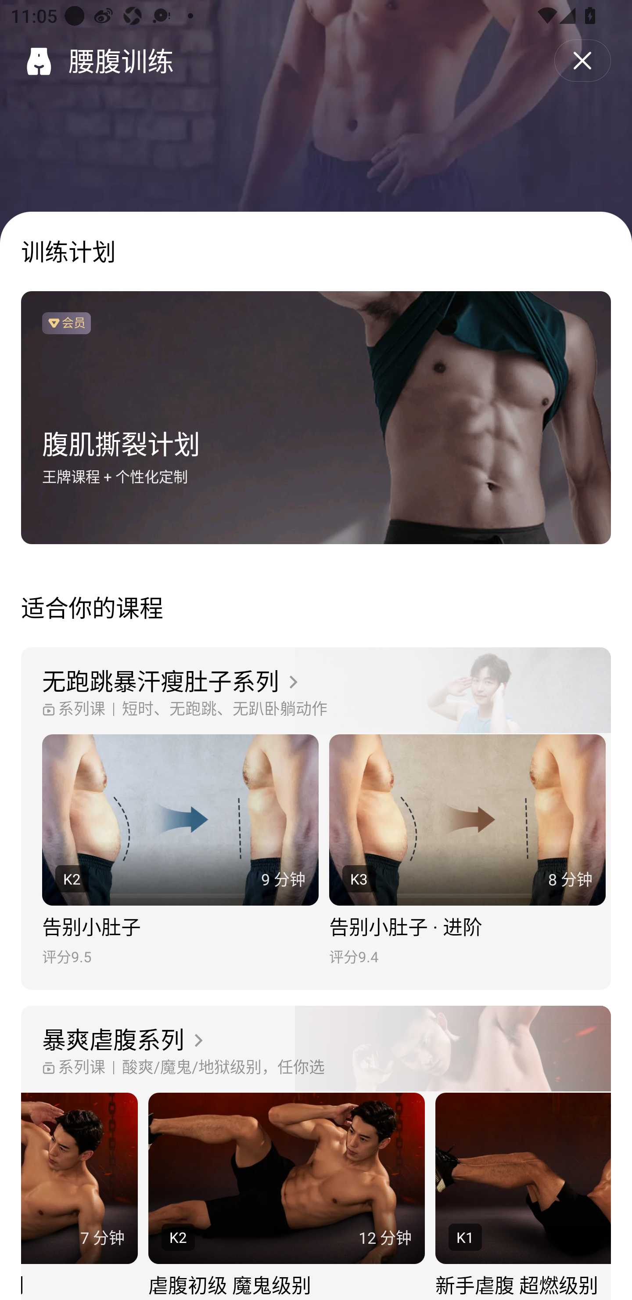  I want to click on K3 8 分钟 告别小肚子 · 进阶 评分9.4, so click(467, 850).